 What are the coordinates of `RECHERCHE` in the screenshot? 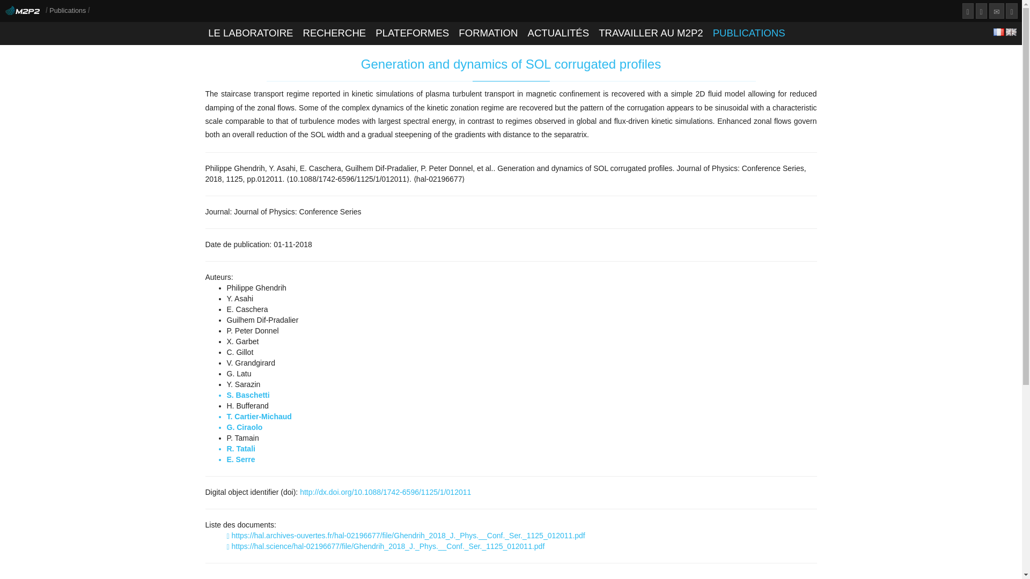 It's located at (334, 33).